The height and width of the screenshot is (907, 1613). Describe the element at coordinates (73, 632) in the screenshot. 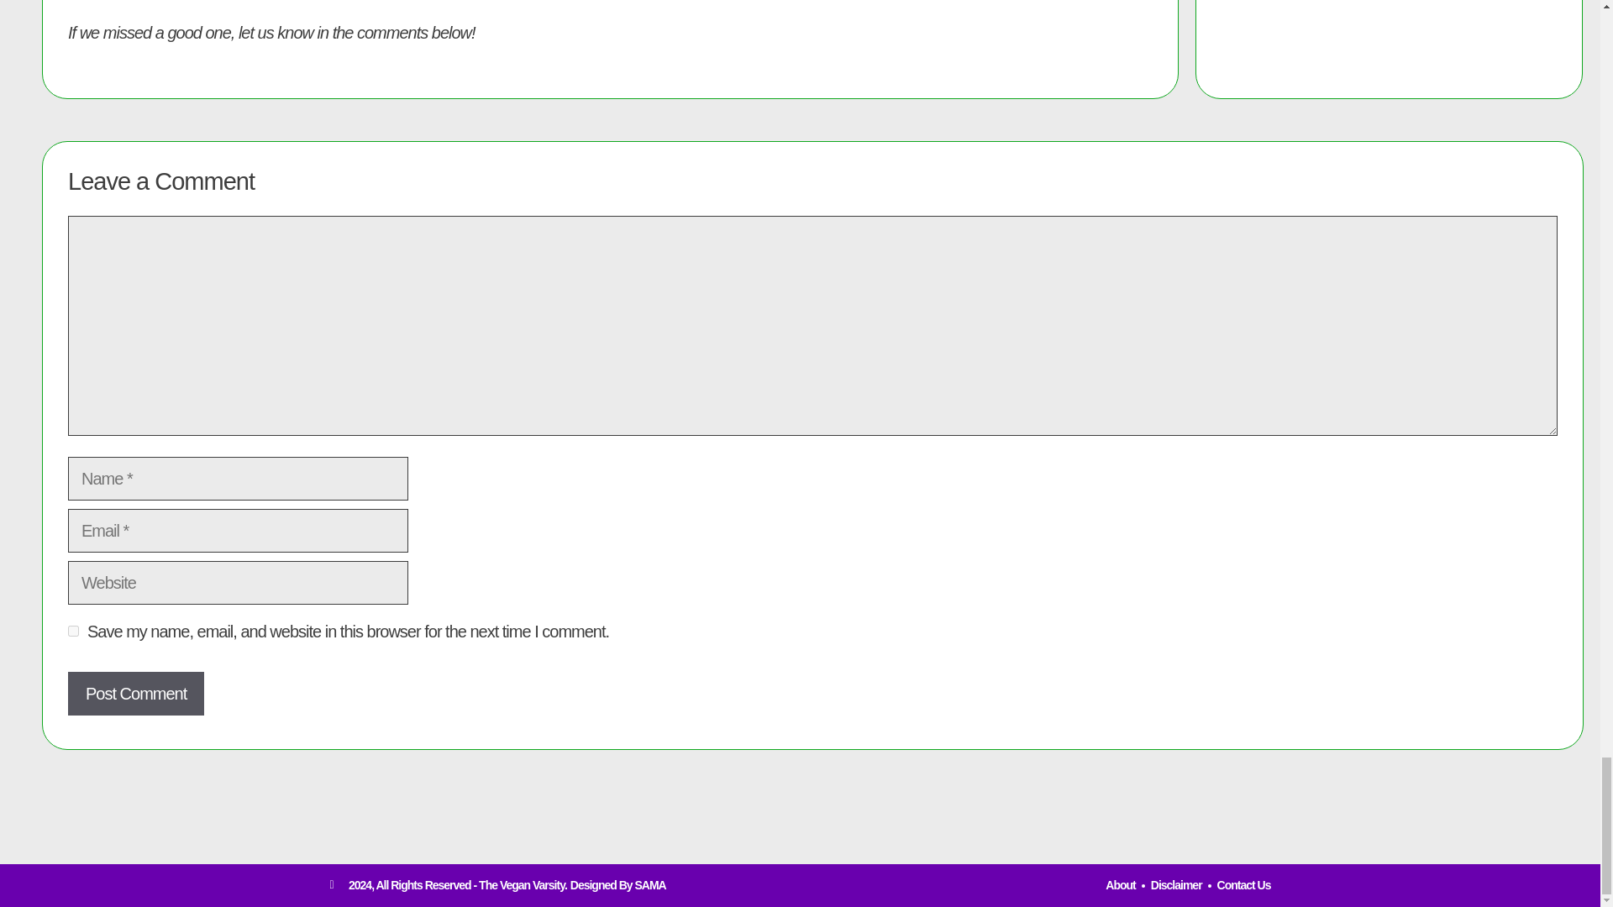

I see `yes` at that location.